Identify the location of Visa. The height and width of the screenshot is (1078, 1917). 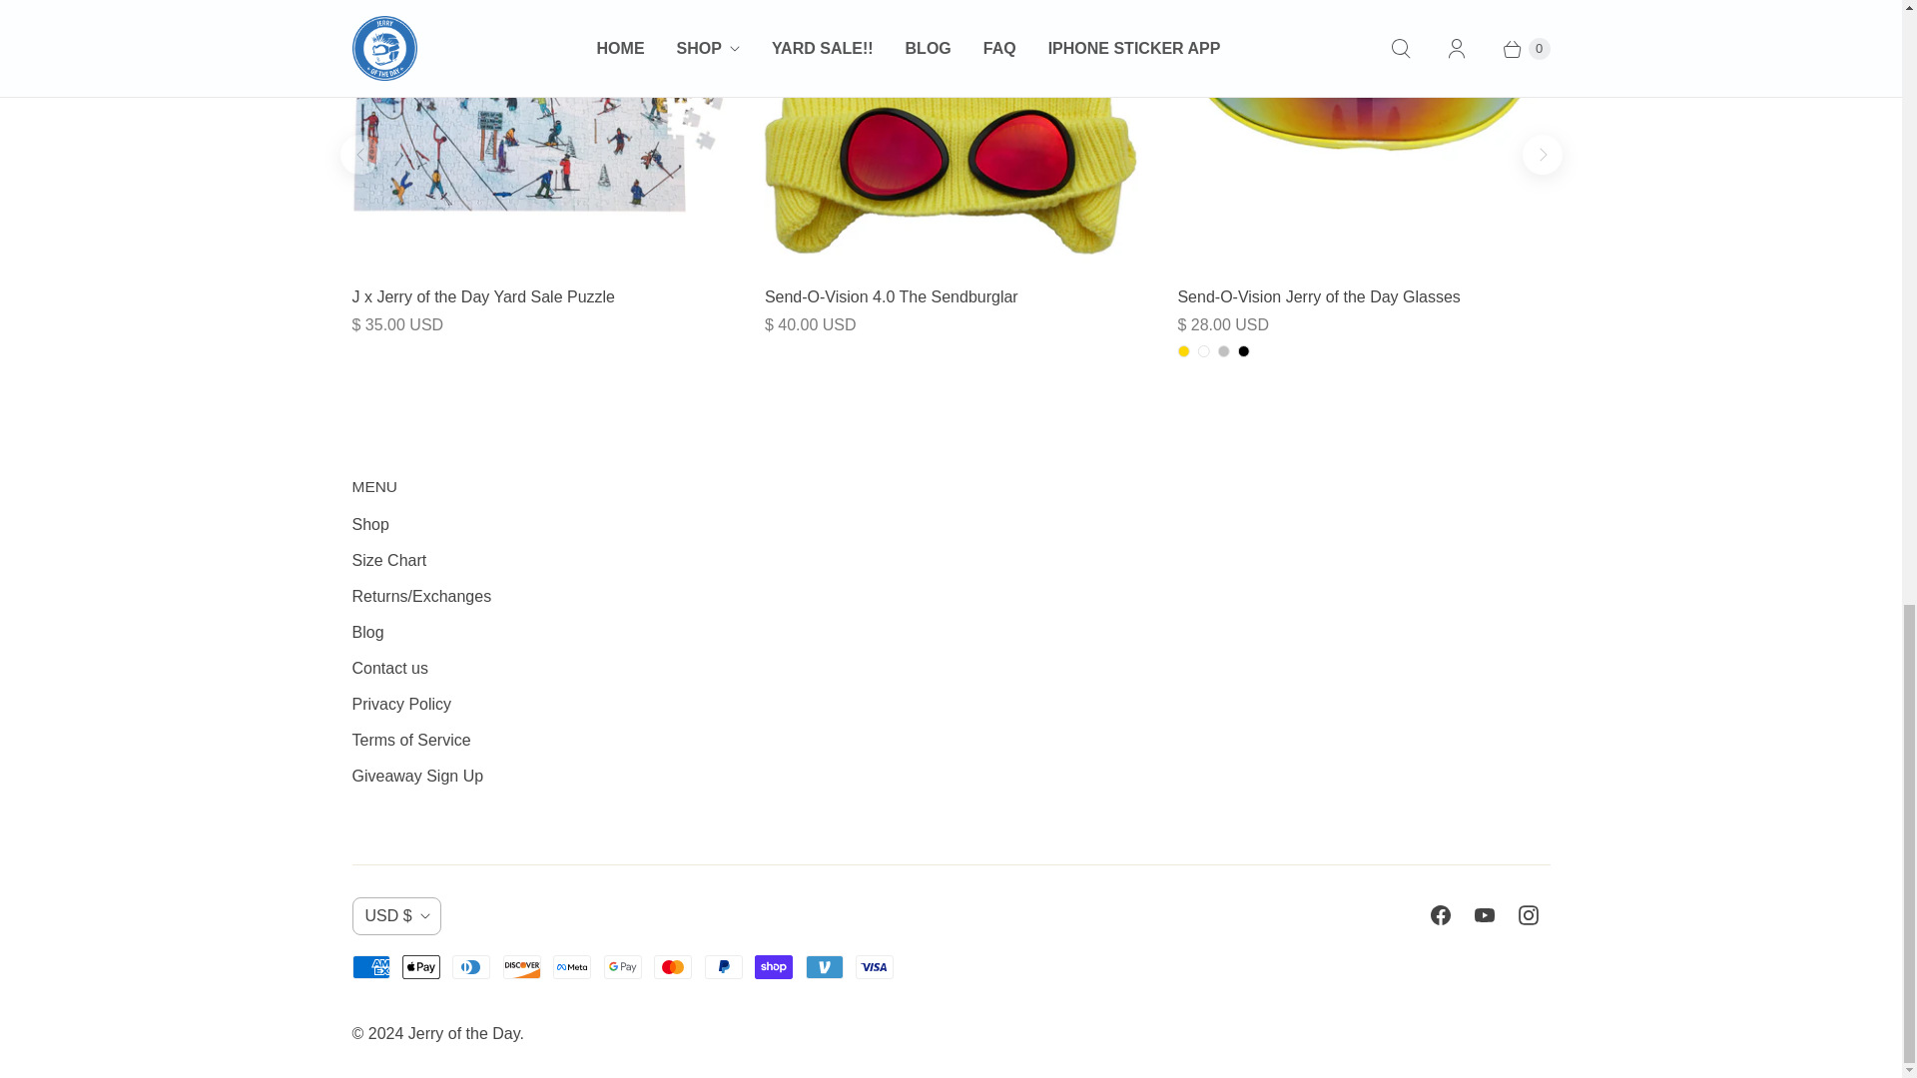
(874, 966).